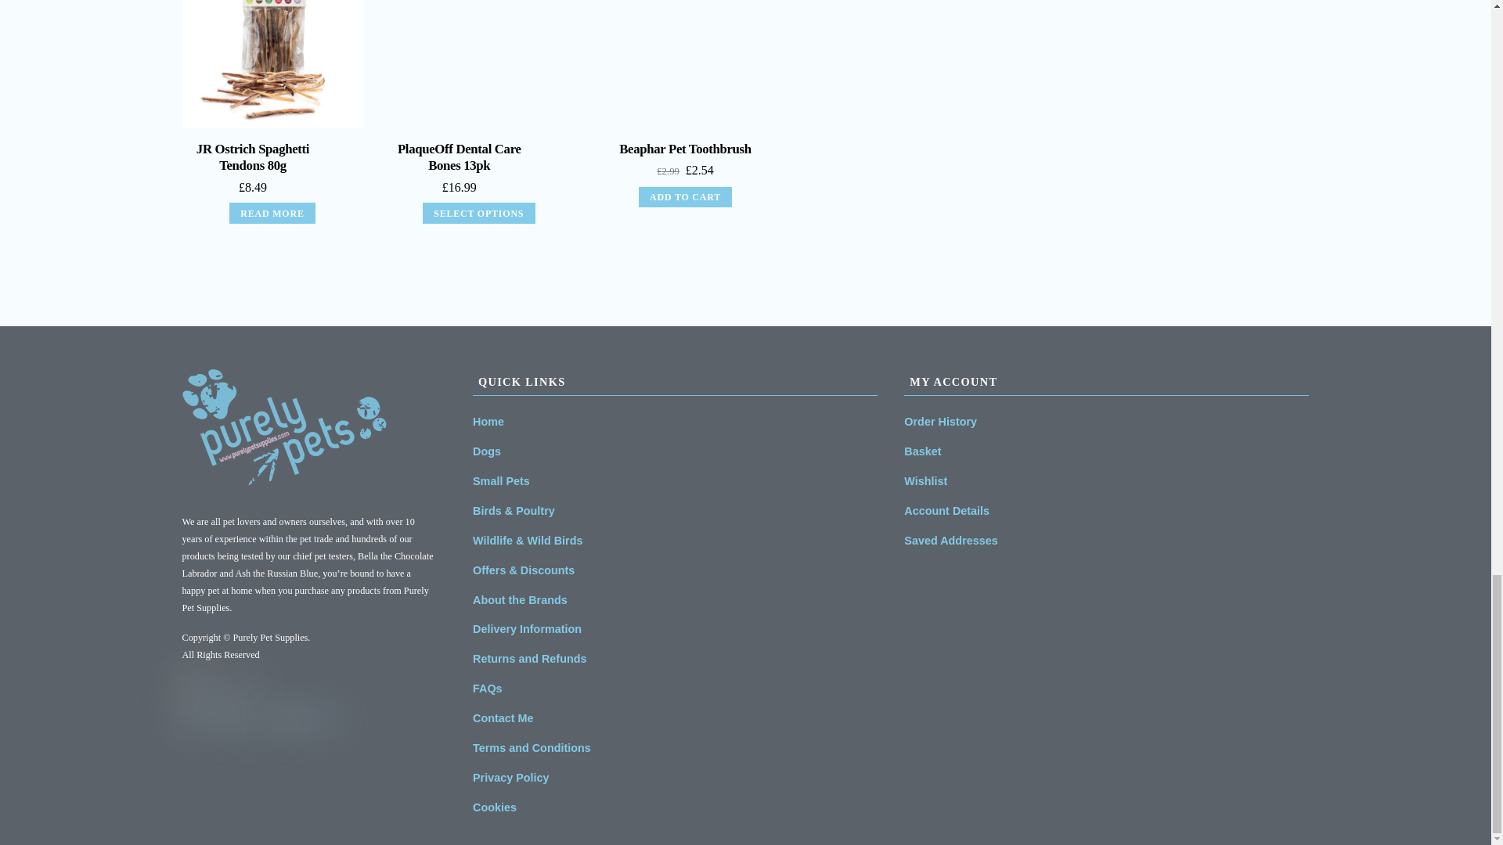  What do you see at coordinates (685, 64) in the screenshot?
I see `Beaphar Toothbrush` at bounding box center [685, 64].